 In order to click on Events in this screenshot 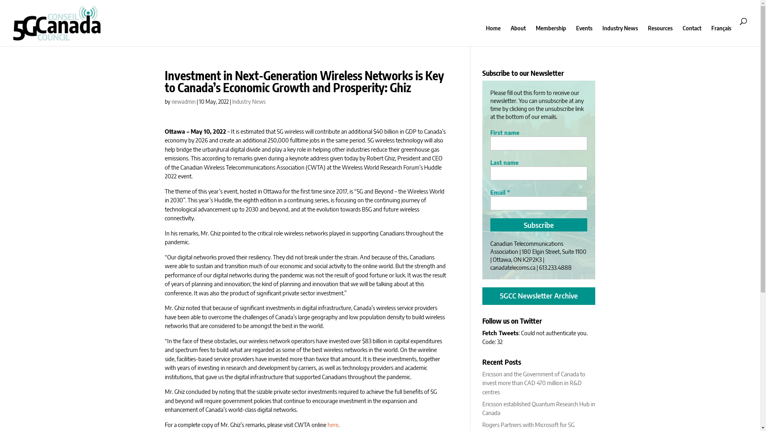, I will do `click(584, 36)`.